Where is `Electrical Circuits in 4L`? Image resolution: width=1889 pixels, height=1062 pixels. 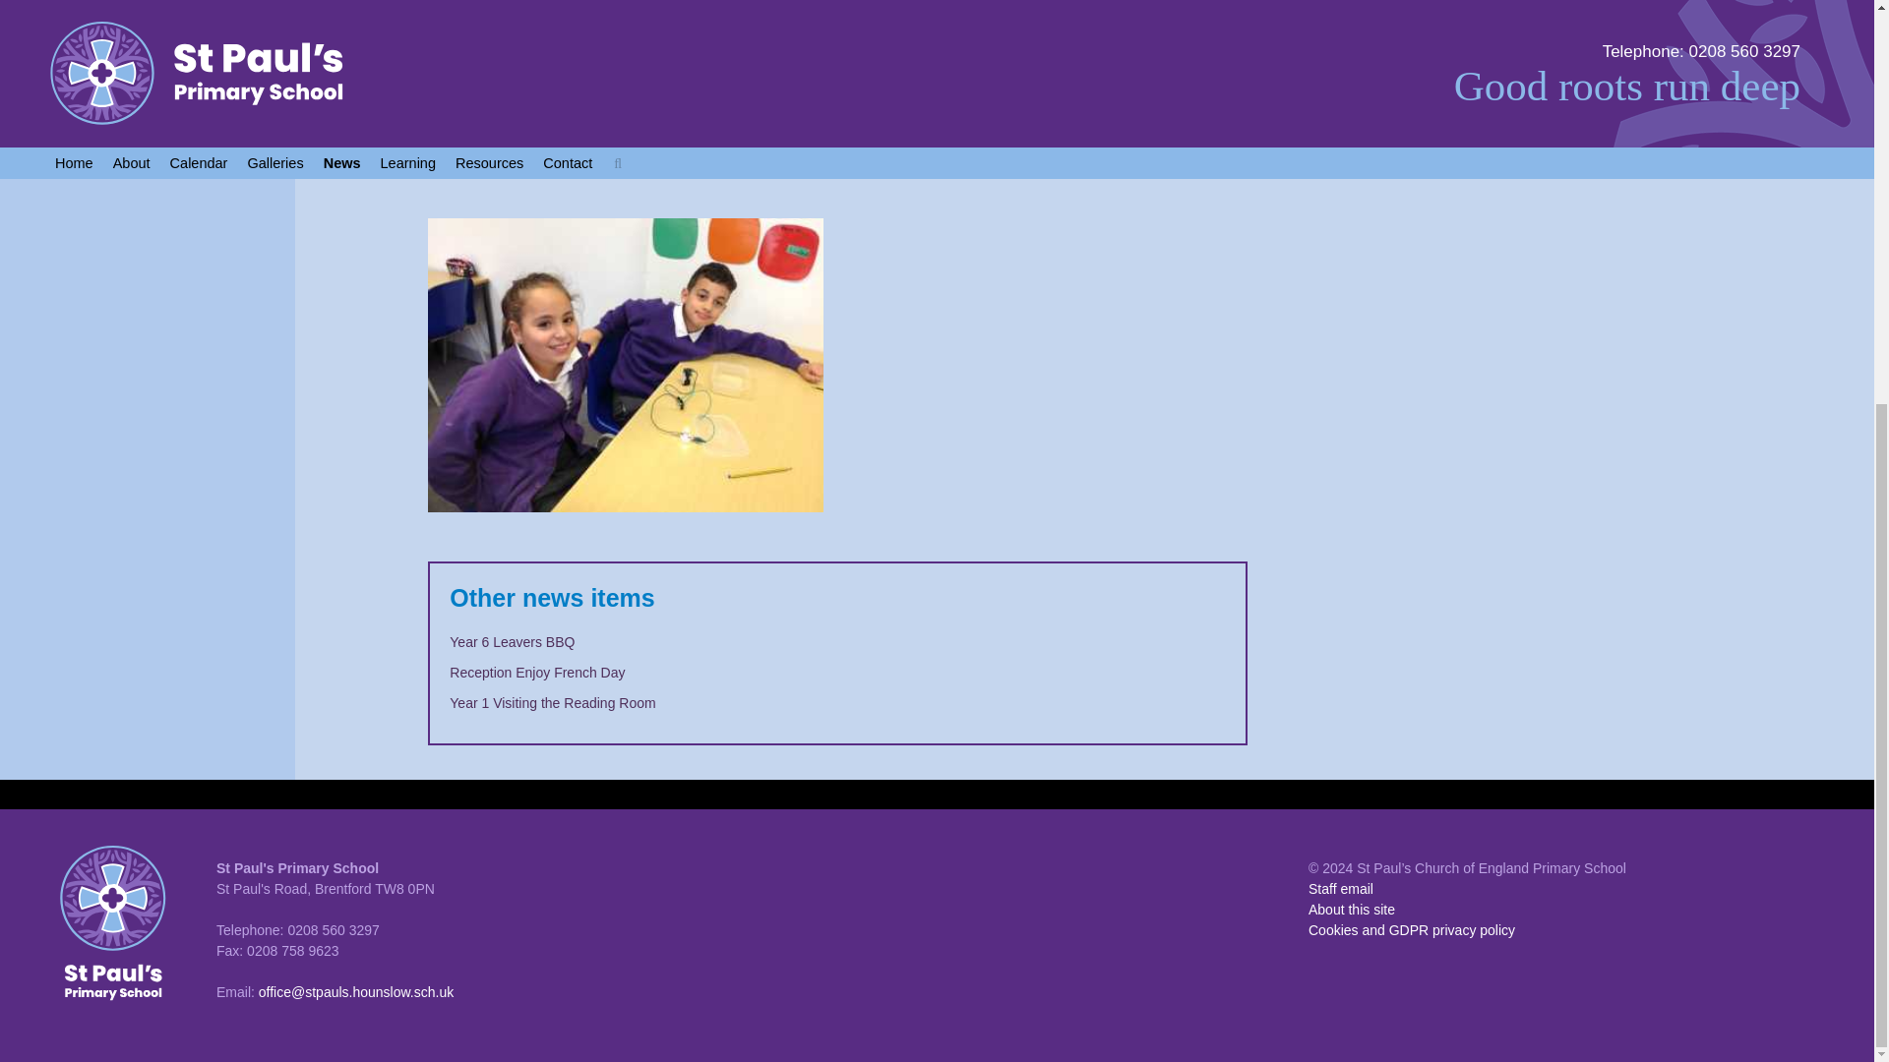 Electrical Circuits in 4L is located at coordinates (1050, 109).